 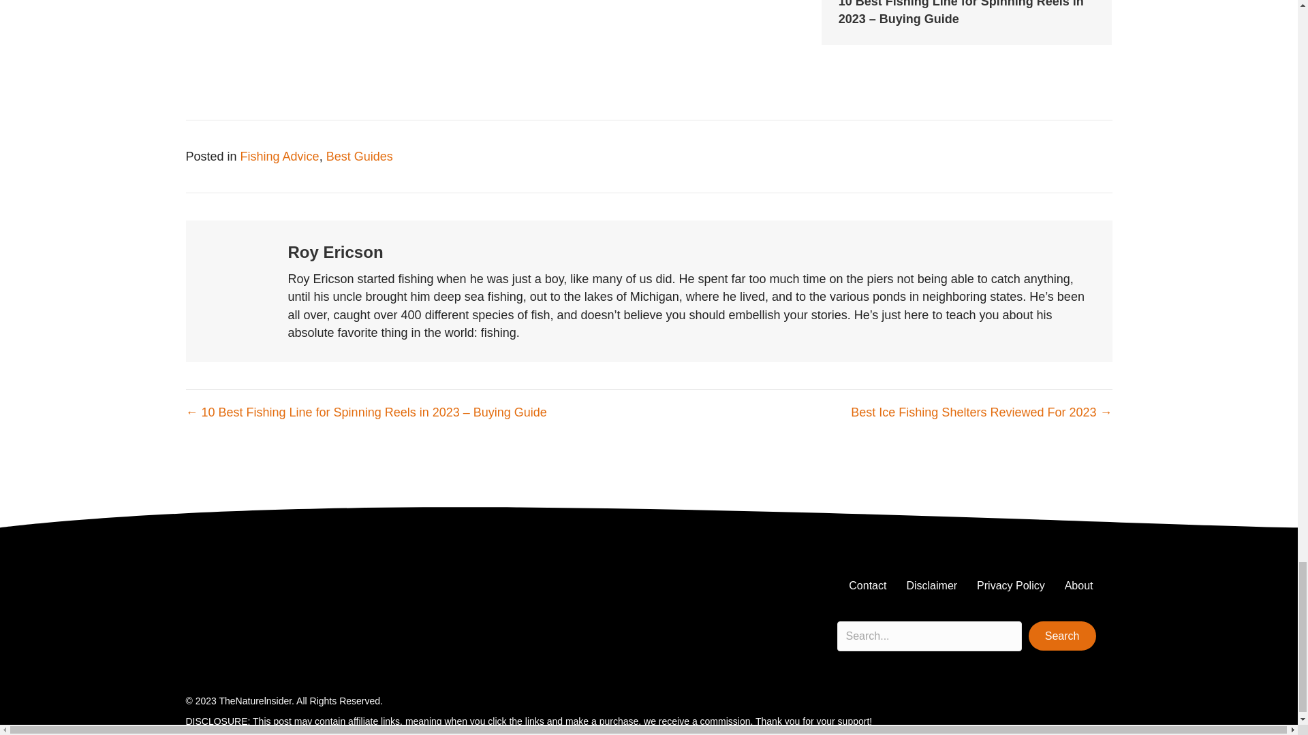 What do you see at coordinates (279, 157) in the screenshot?
I see `Fishing Advice` at bounding box center [279, 157].